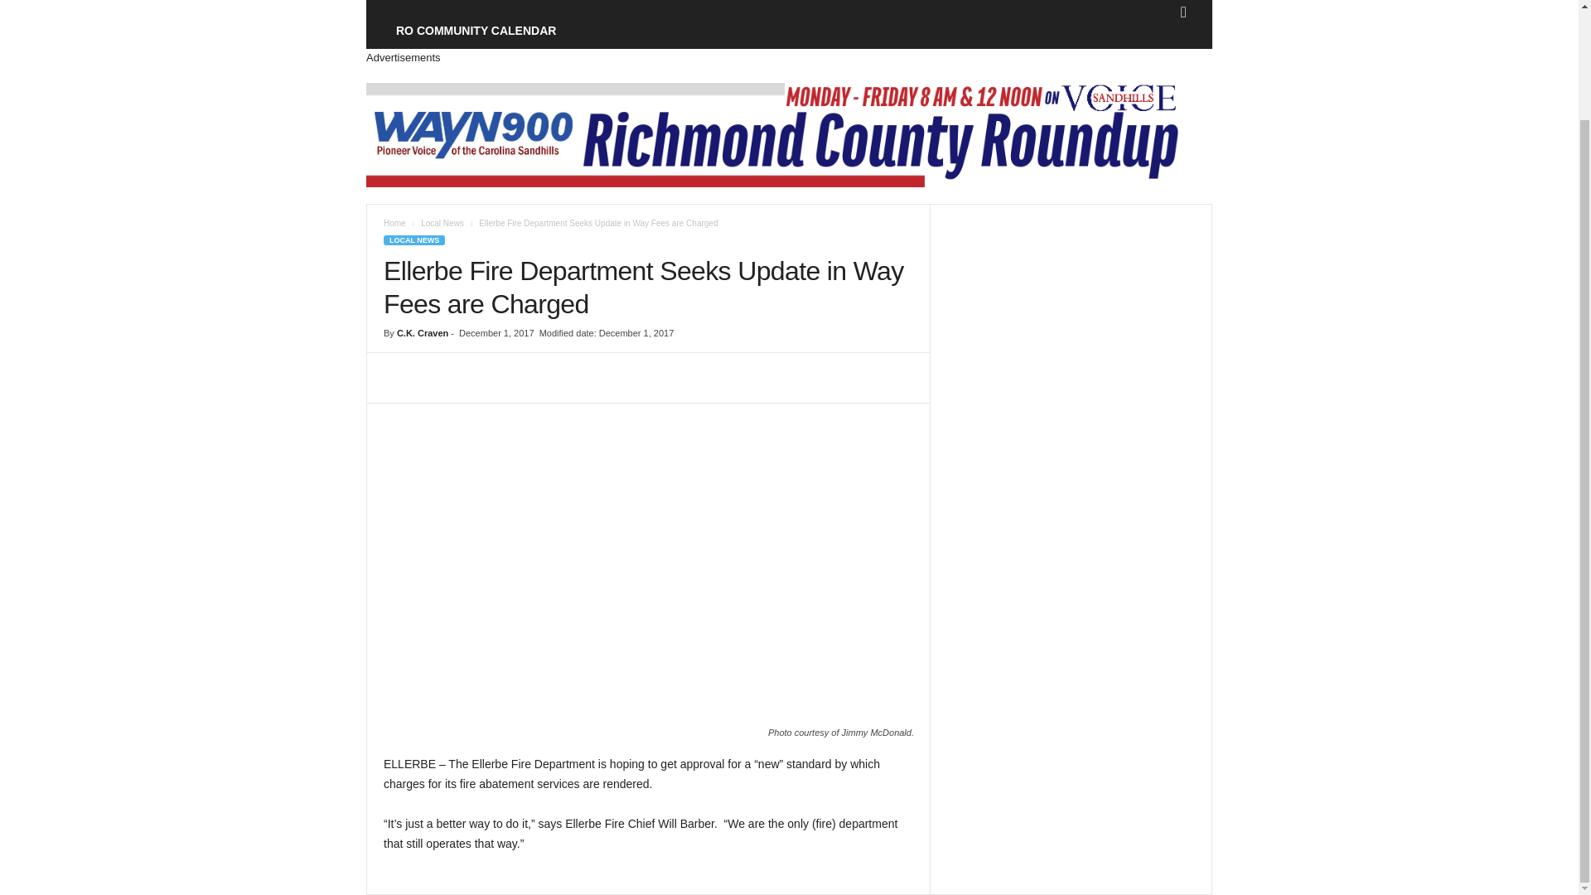  Describe the element at coordinates (1037, 7) in the screenshot. I see `WAYN 900` at that location.